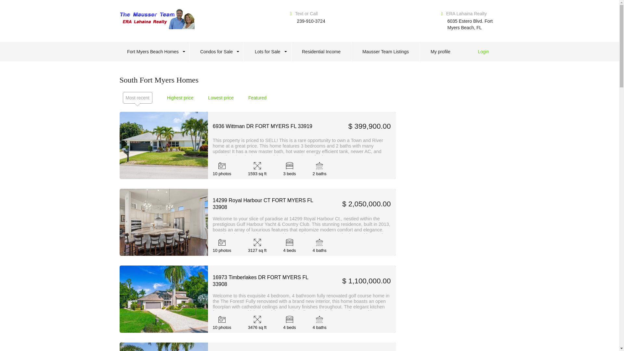 This screenshot has height=351, width=624. Describe the element at coordinates (257, 97) in the screenshot. I see `Featured` at that location.